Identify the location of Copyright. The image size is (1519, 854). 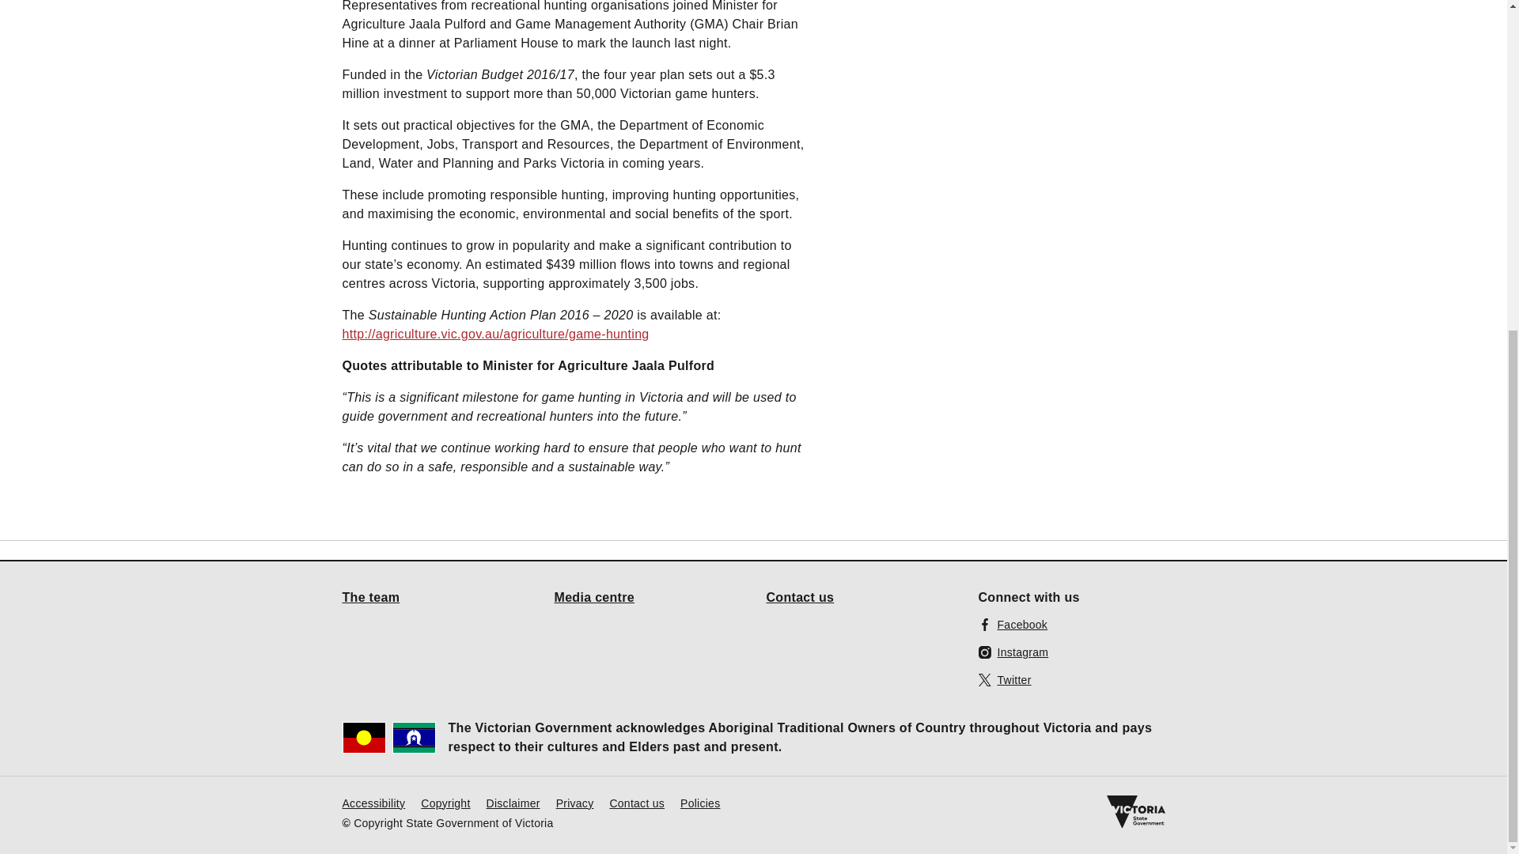
(445, 802).